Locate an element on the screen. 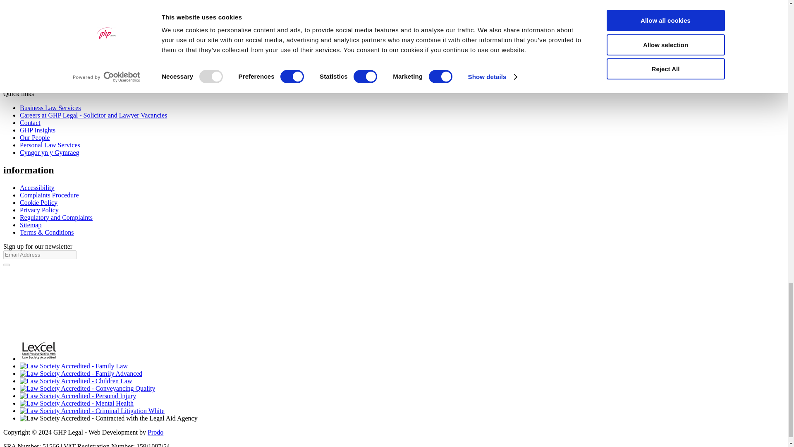 This screenshot has width=794, height=447. Law Society Accredited - Criminal Litigation White is located at coordinates (92, 411).